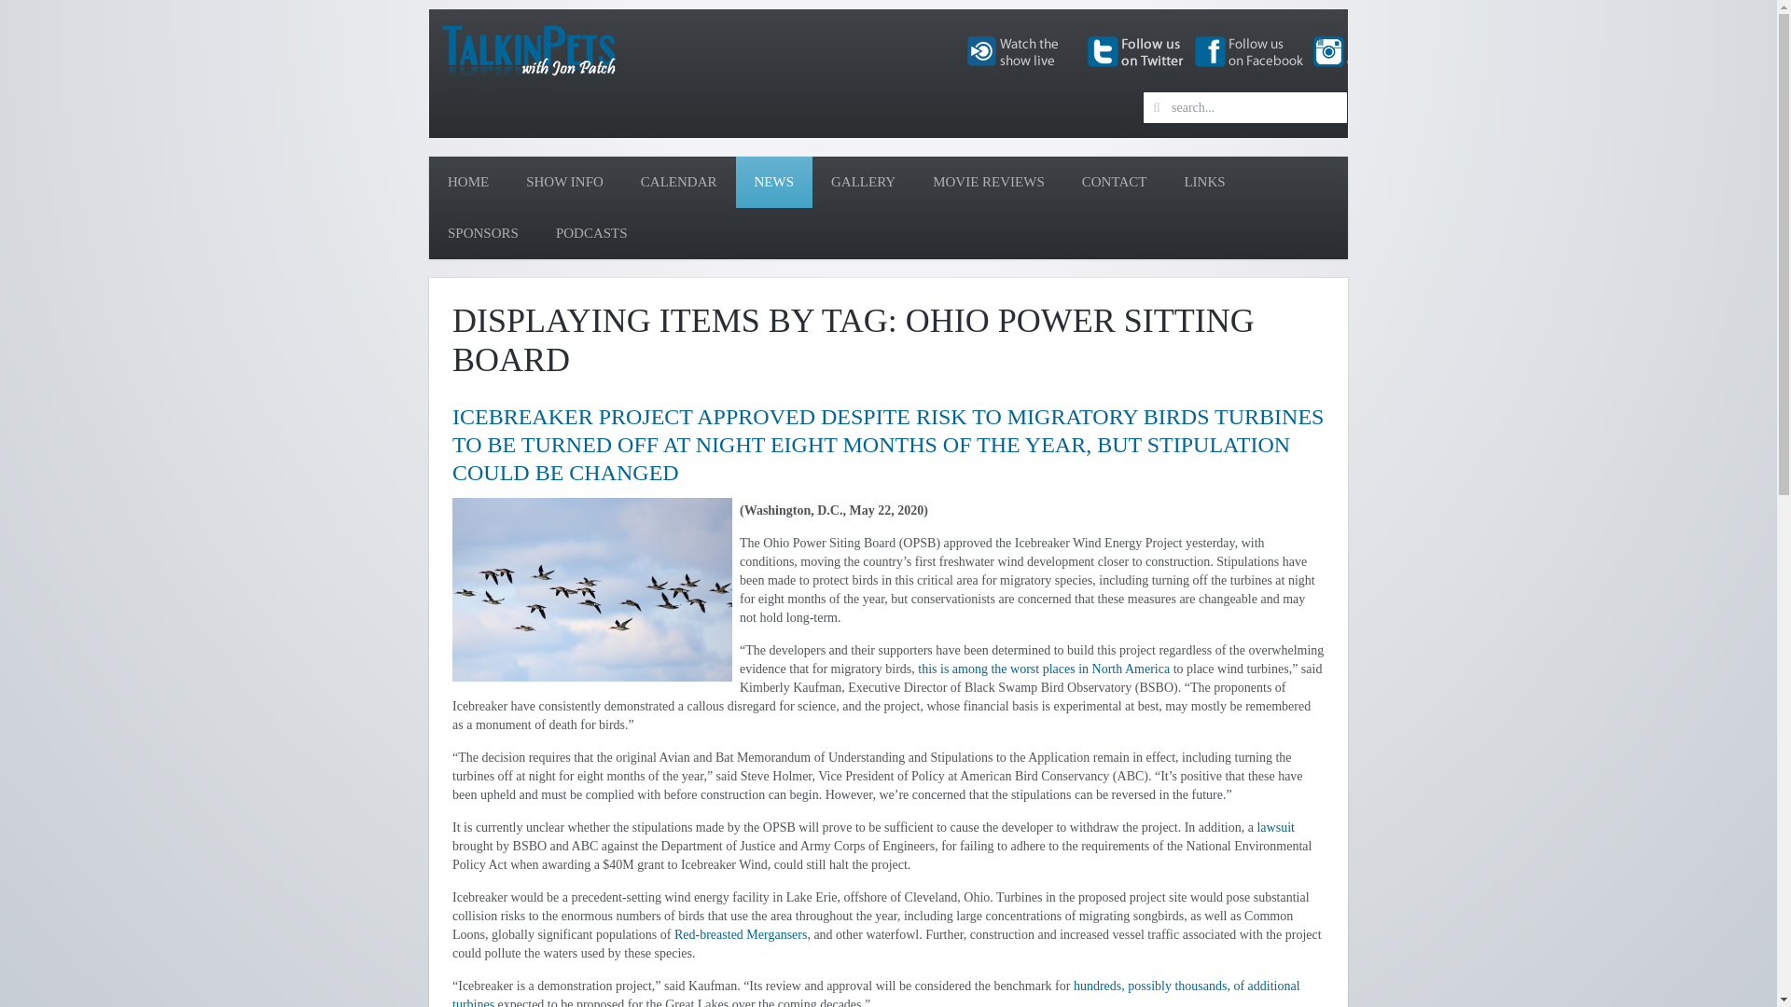 The height and width of the screenshot is (1007, 1791). What do you see at coordinates (1203, 182) in the screenshot?
I see `LINKS` at bounding box center [1203, 182].